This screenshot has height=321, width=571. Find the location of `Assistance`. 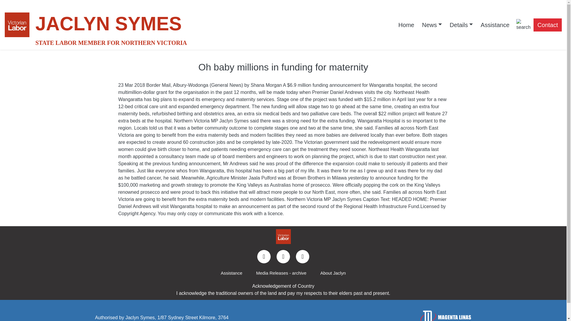

Assistance is located at coordinates (495, 25).